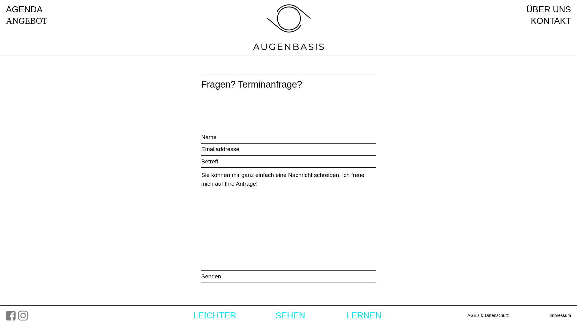 The height and width of the screenshot is (325, 577). I want to click on Senden, so click(288, 277).